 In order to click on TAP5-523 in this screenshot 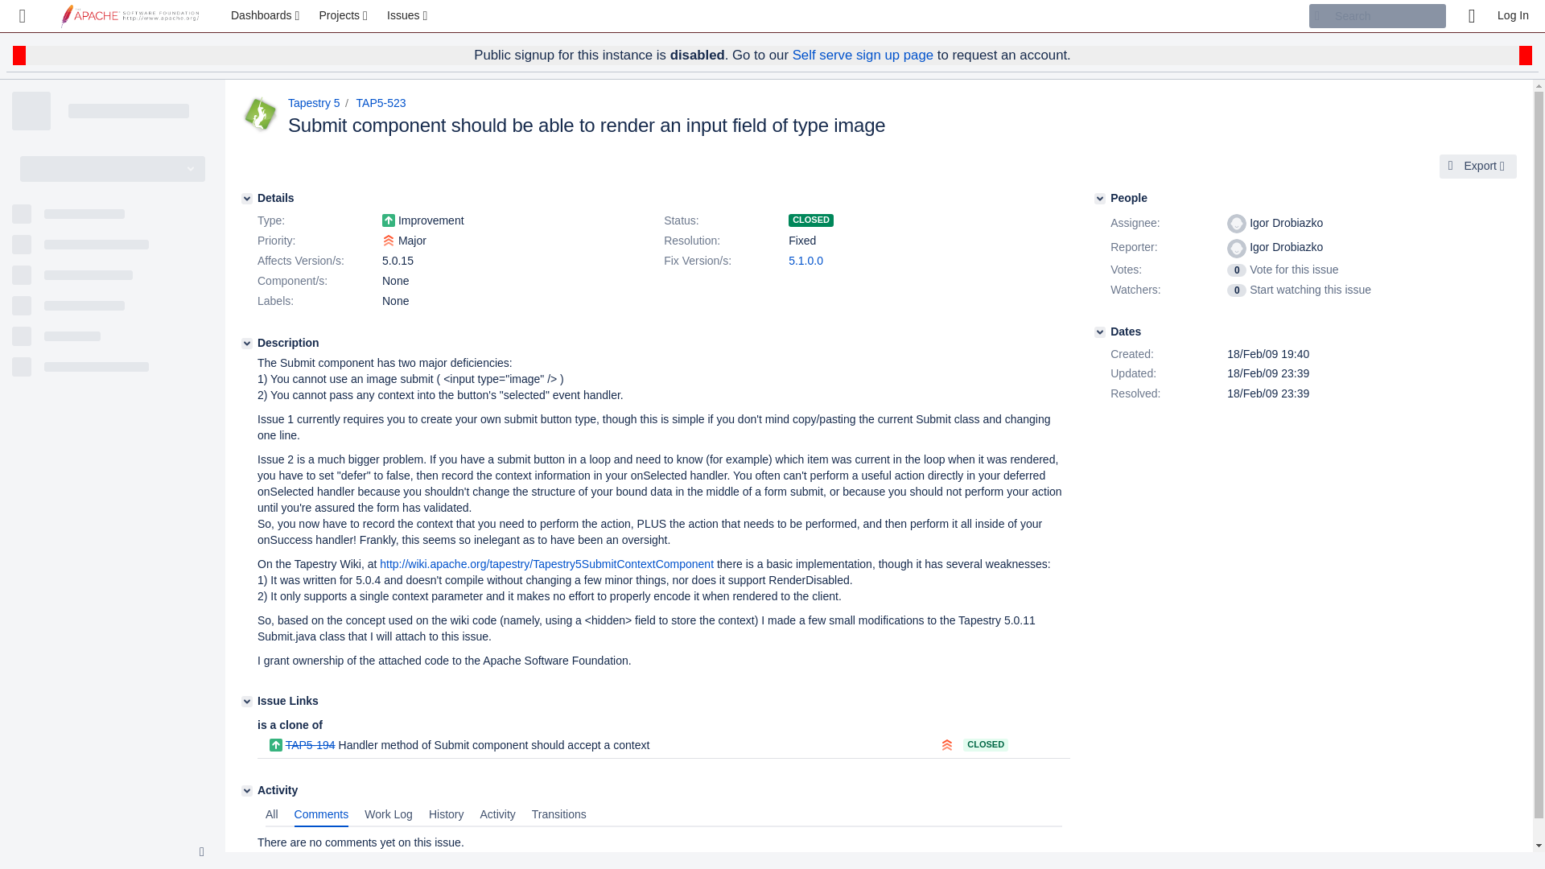, I will do `click(381, 103)`.